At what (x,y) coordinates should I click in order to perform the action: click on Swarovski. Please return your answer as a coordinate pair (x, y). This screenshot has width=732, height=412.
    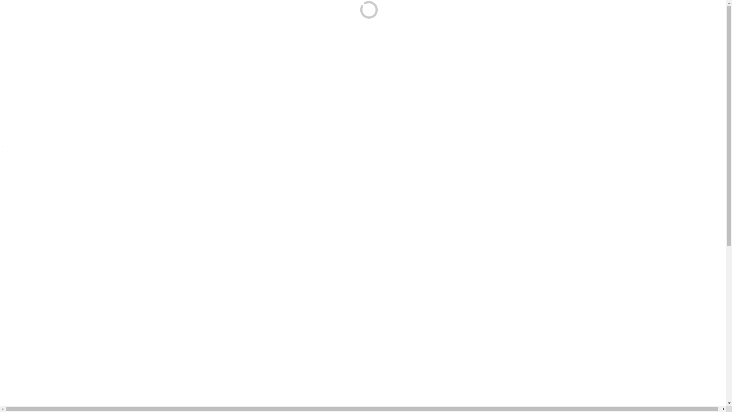
    Looking at the image, I should click on (263, 241).